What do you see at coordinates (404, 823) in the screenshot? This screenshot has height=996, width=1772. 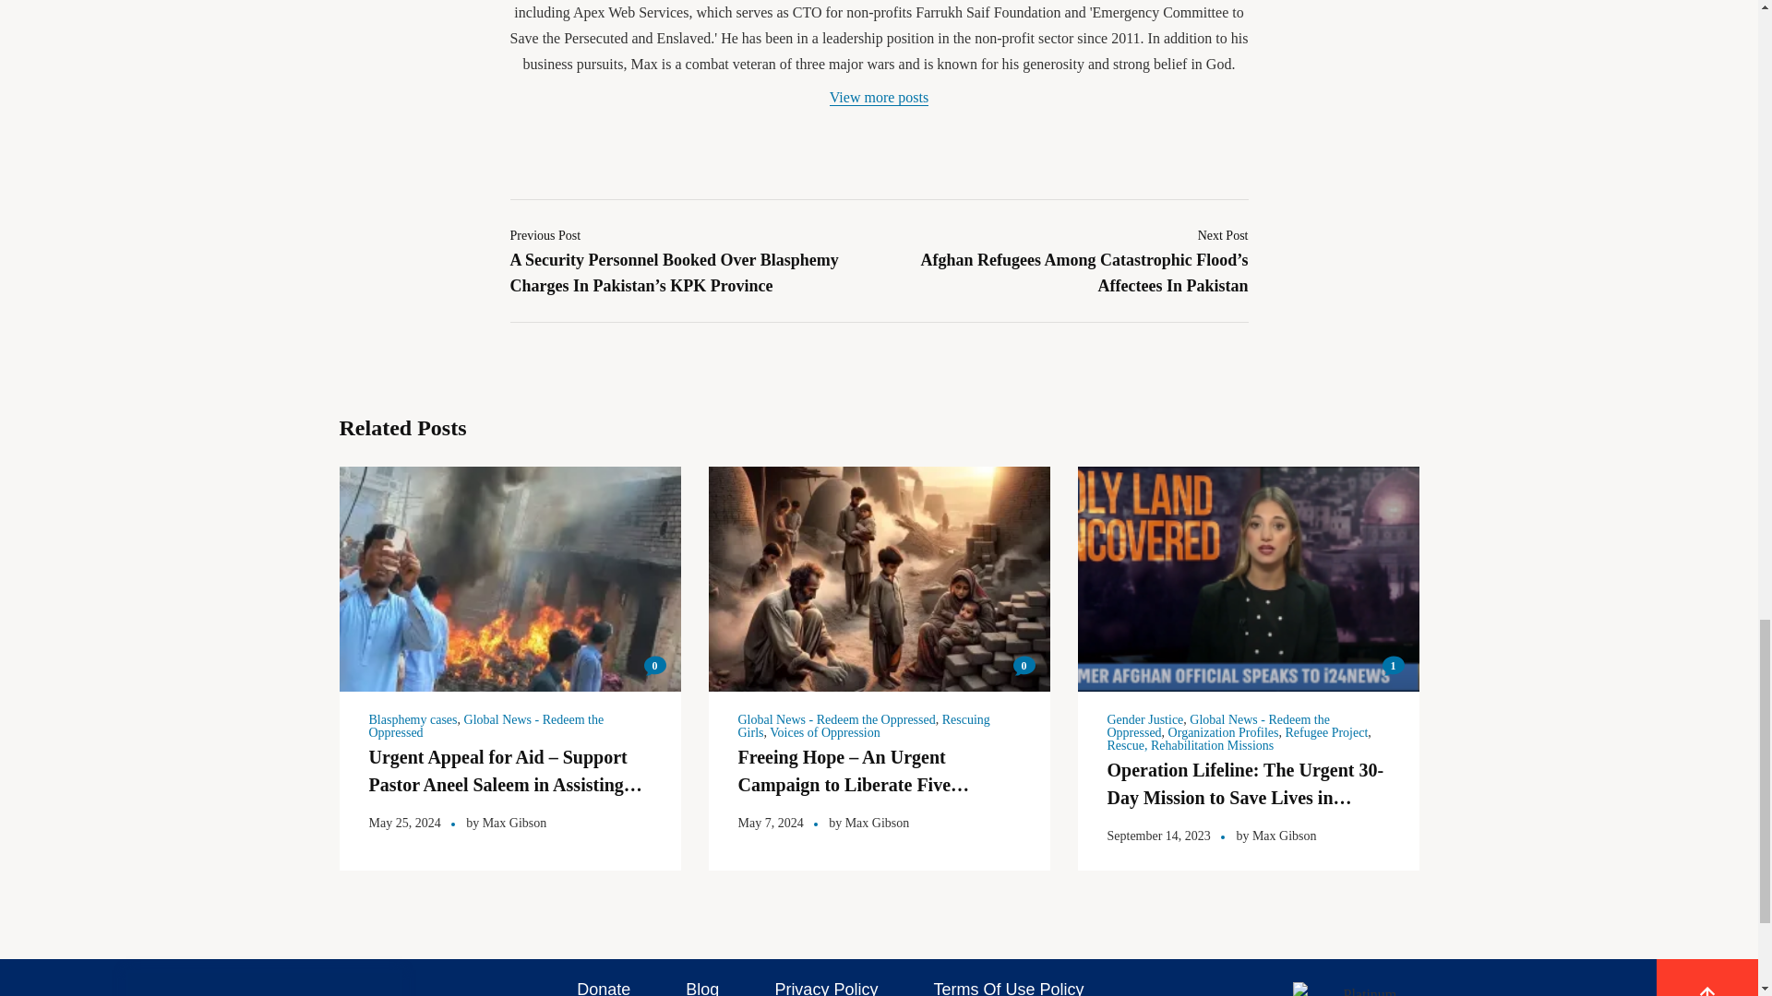 I see `May 25, 2024` at bounding box center [404, 823].